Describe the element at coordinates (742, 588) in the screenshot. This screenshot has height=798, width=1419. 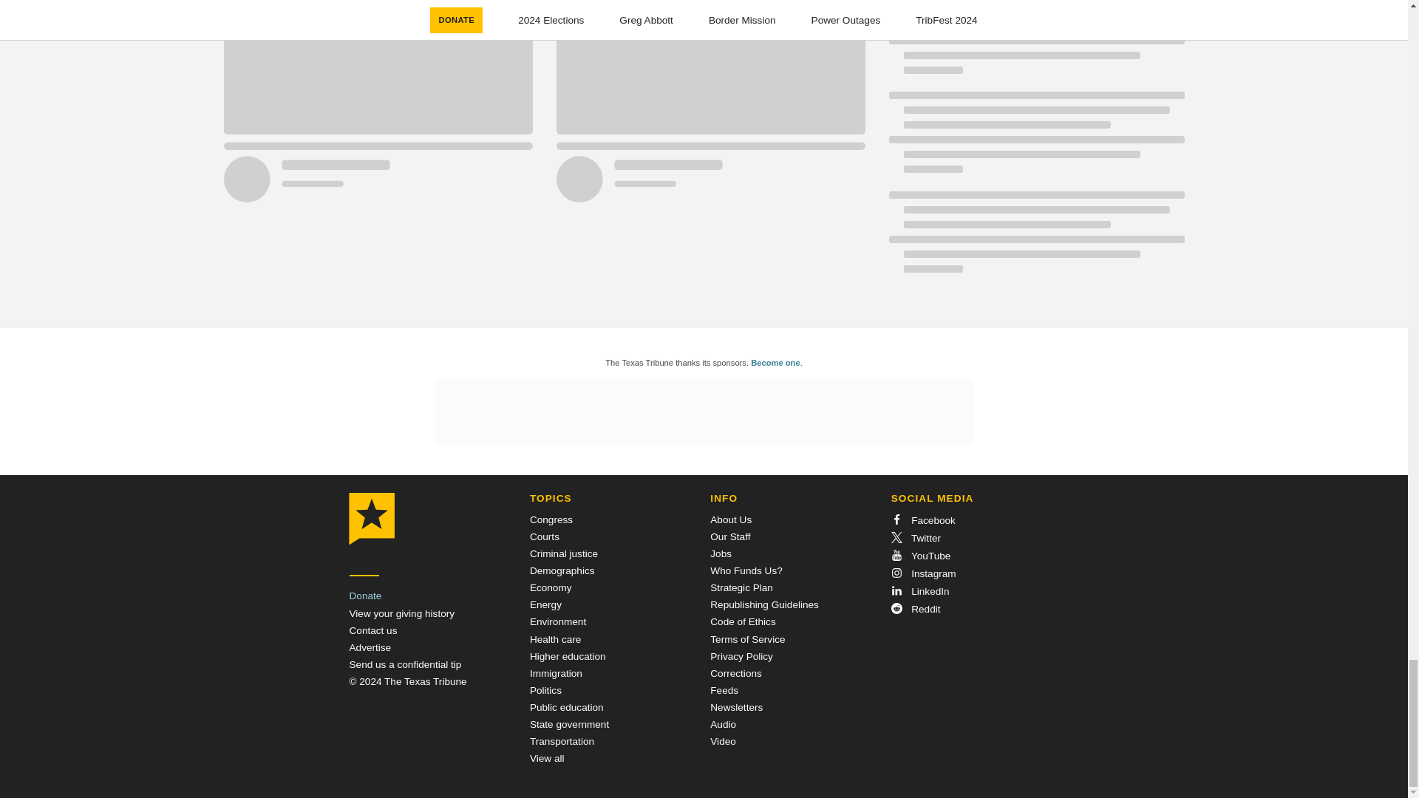
I see `Strategic Plan` at that location.